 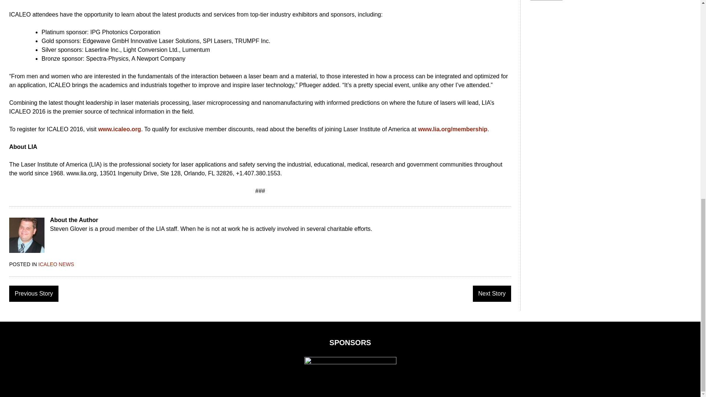 What do you see at coordinates (546, 0) in the screenshot?
I see `Subscribe` at bounding box center [546, 0].